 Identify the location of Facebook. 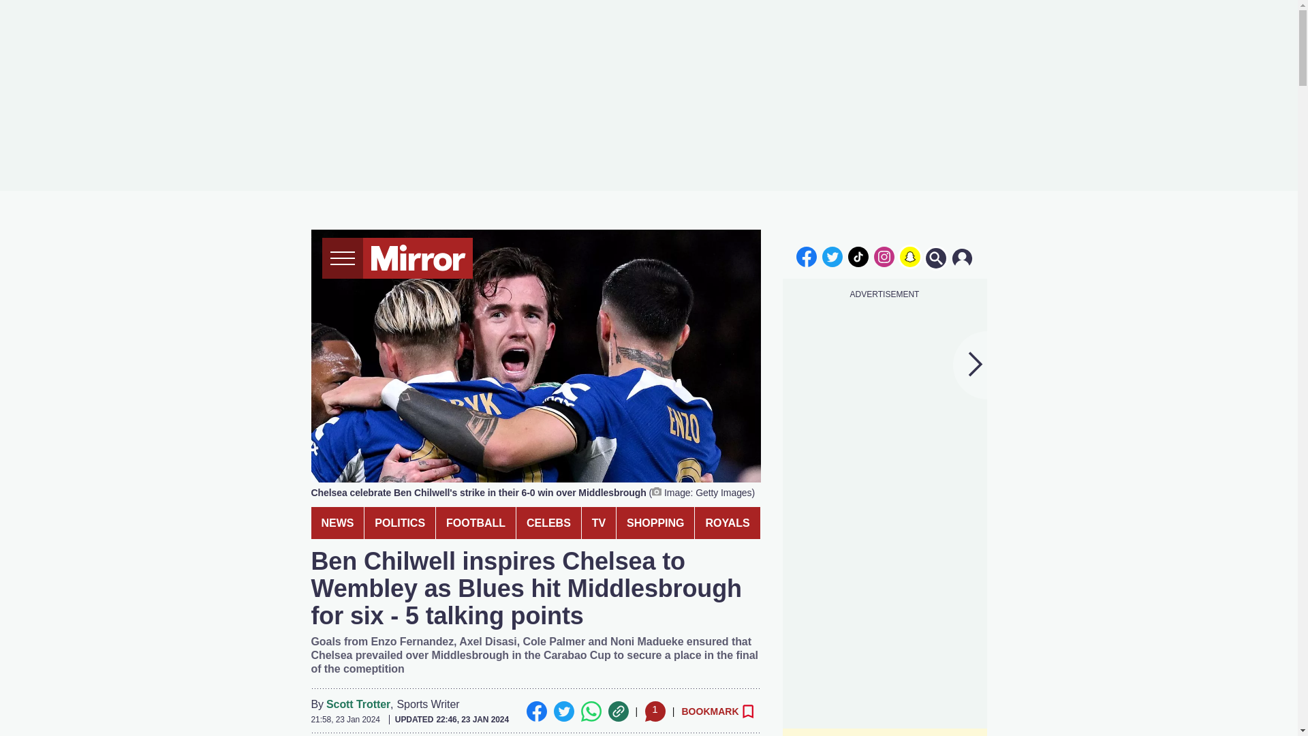
(535, 711).